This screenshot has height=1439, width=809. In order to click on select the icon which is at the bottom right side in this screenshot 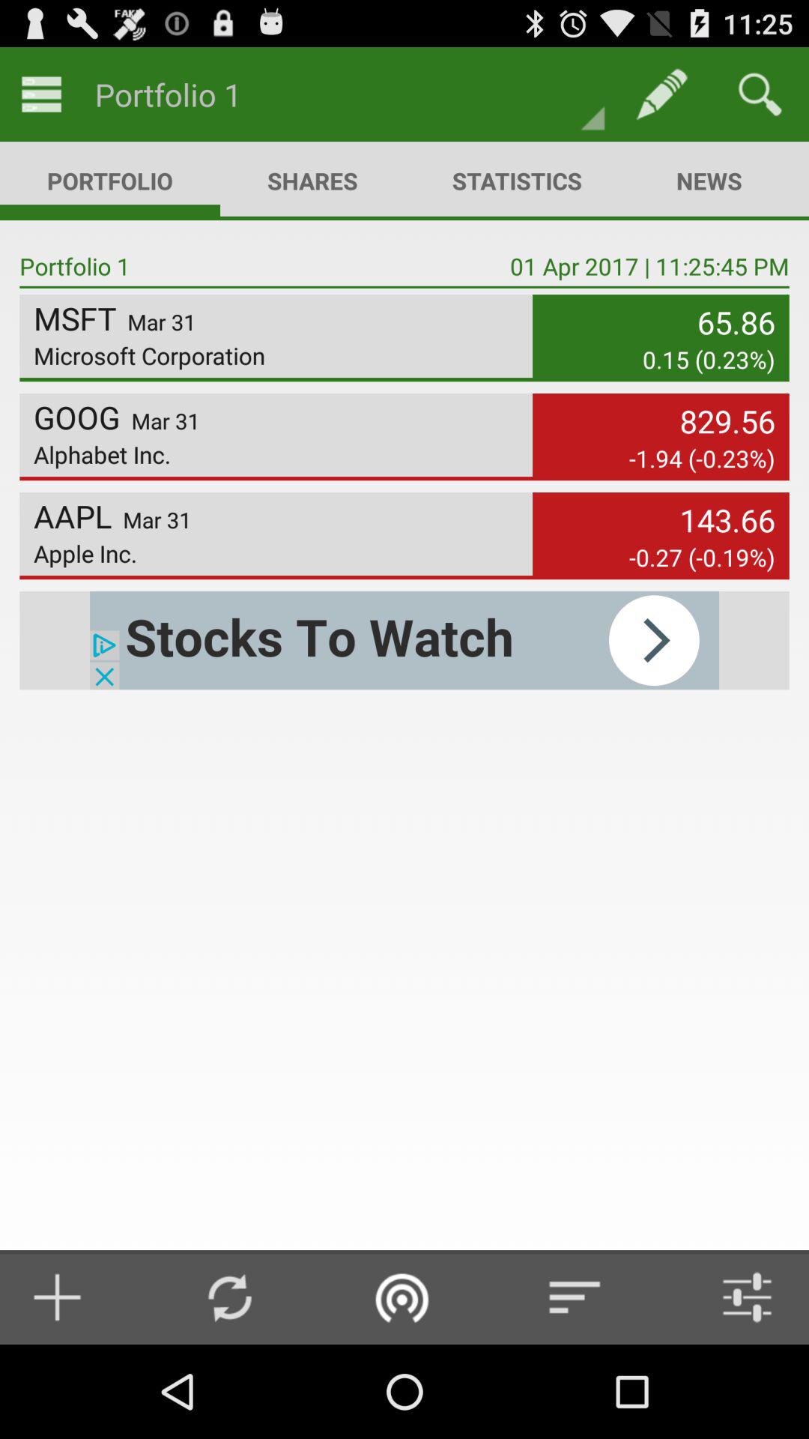, I will do `click(736, 1297)`.